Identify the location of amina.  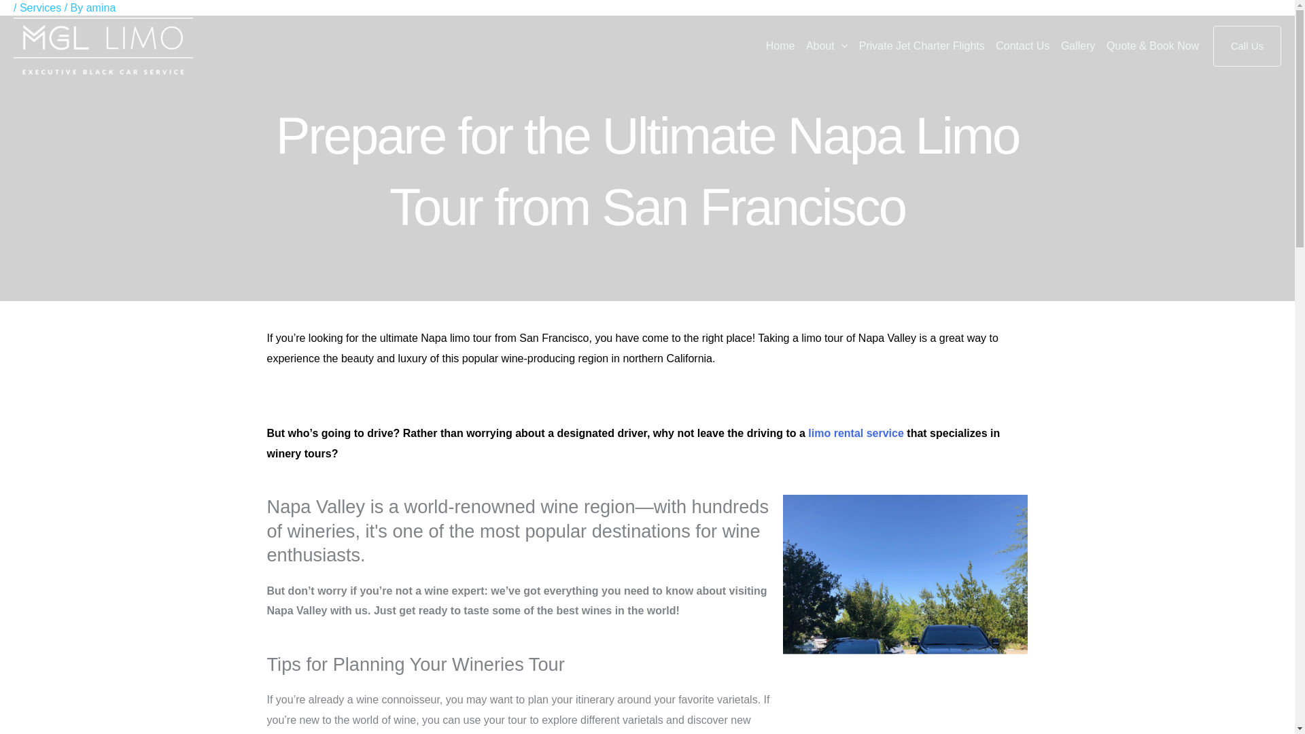
(101, 8).